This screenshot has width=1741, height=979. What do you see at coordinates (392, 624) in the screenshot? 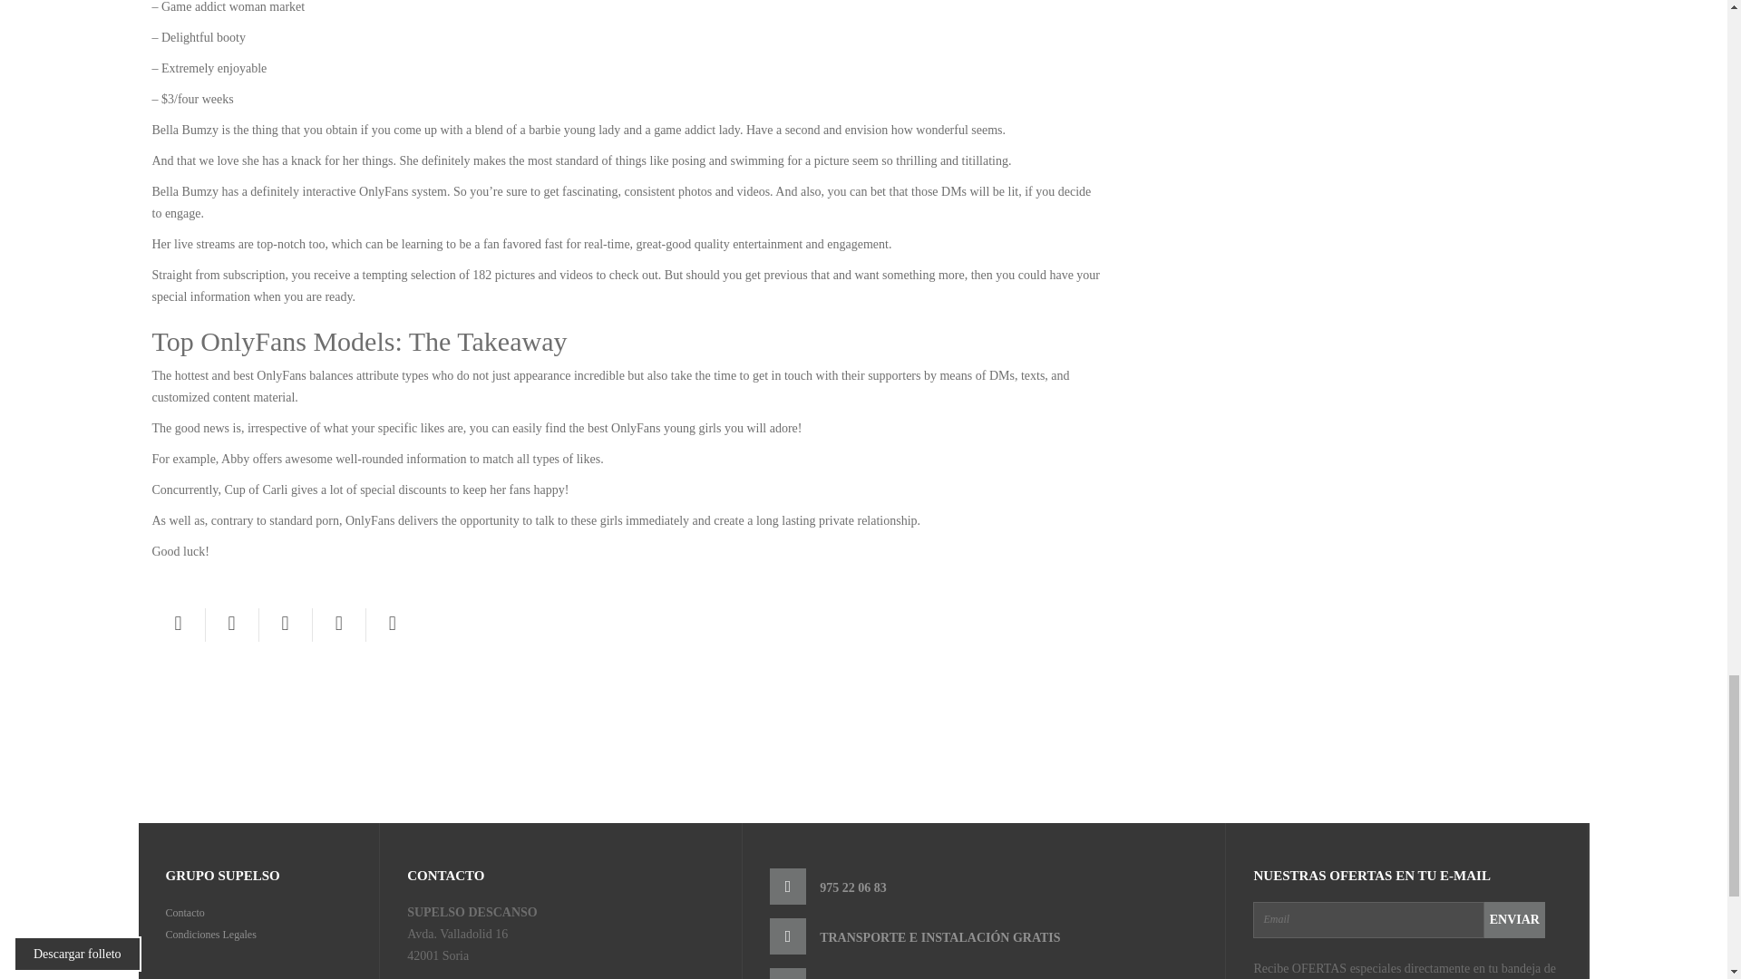
I see `LinkedIn` at bounding box center [392, 624].